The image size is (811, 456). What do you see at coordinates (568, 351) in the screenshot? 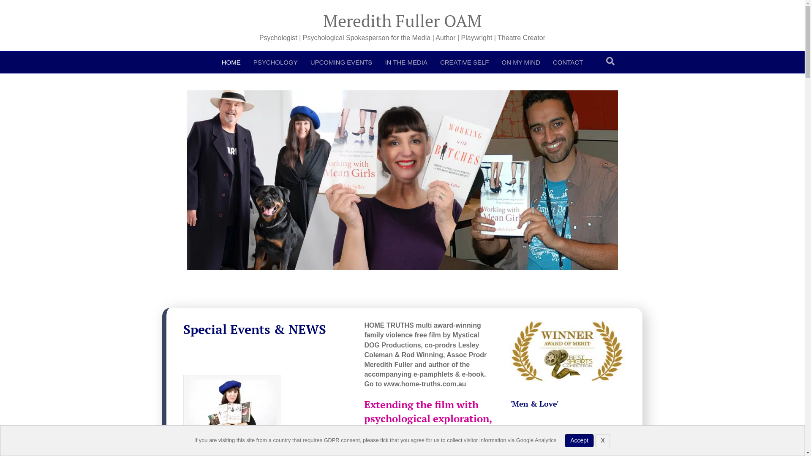
I see `Award logo` at bounding box center [568, 351].